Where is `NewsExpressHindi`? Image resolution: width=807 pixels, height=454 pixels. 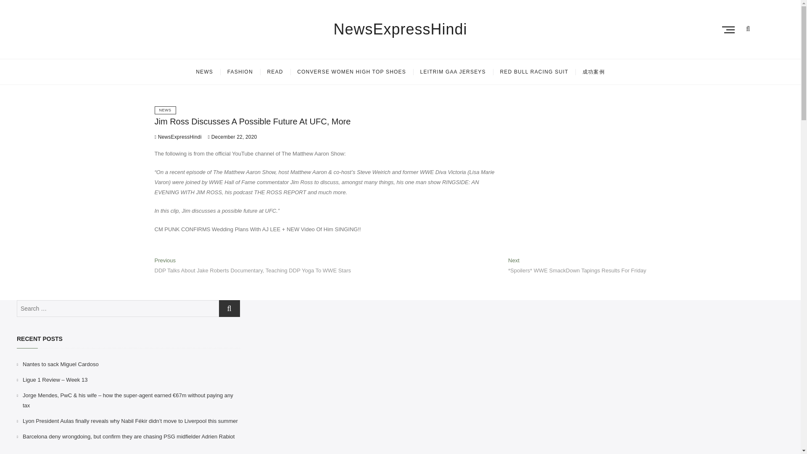 NewsExpressHindi is located at coordinates (400, 29).